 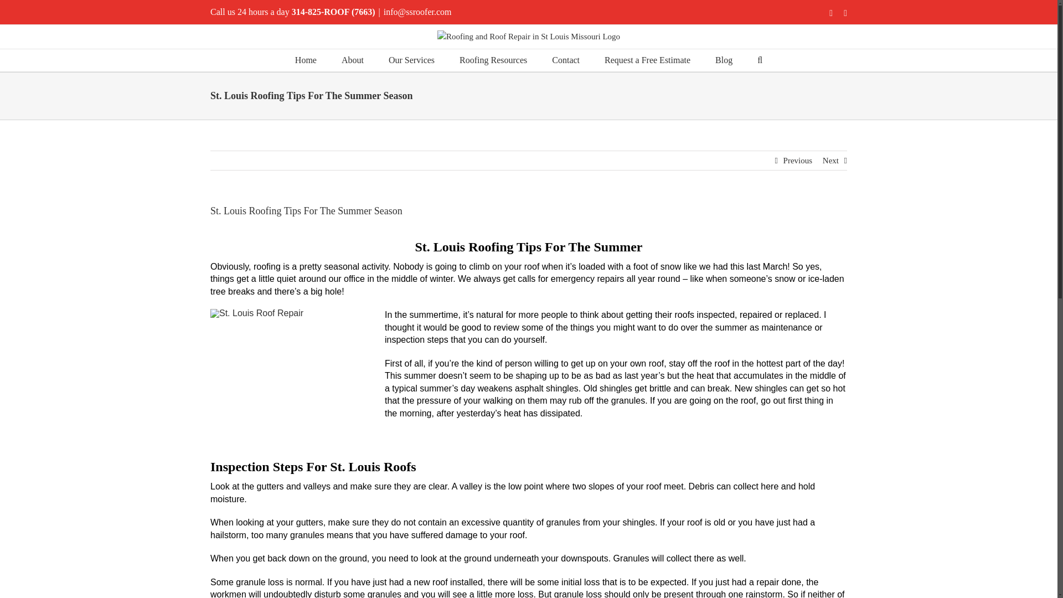 What do you see at coordinates (798, 159) in the screenshot?
I see `Previous` at bounding box center [798, 159].